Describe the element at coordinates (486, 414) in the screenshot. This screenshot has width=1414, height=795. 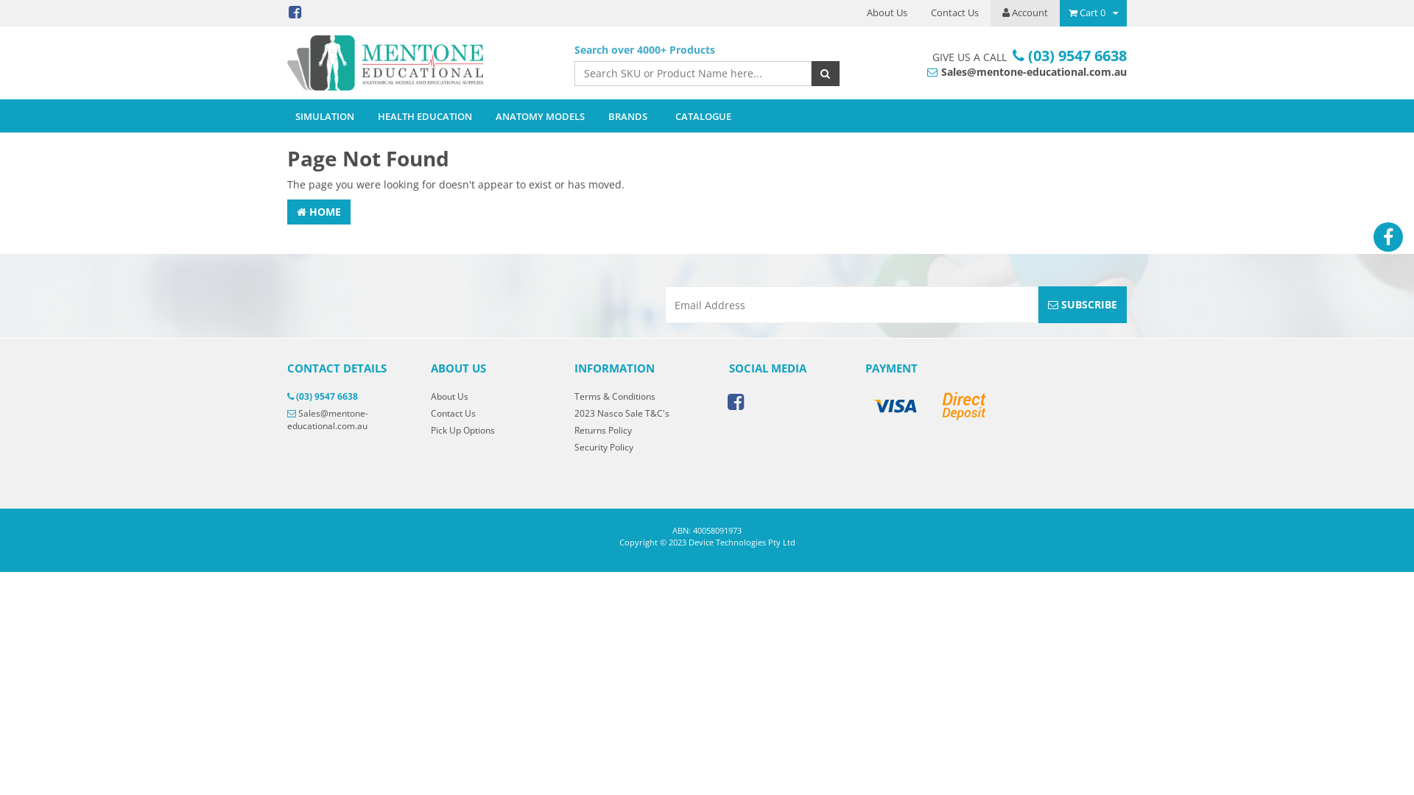
I see `Contact Us` at that location.